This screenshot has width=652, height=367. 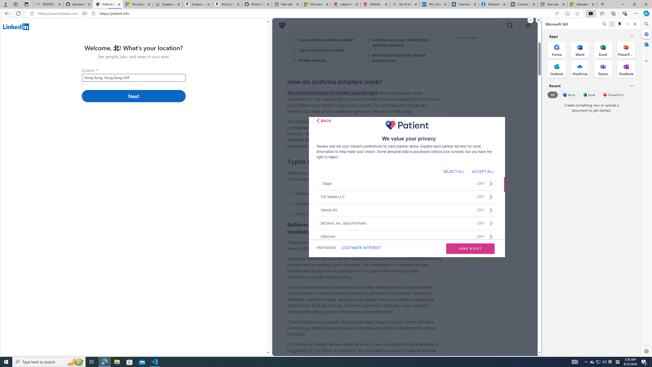 What do you see at coordinates (582, 4) in the screenshot?
I see `Aberdeen, Hong Kong SAR hourly forecast | Microsoft Weather` at bounding box center [582, 4].